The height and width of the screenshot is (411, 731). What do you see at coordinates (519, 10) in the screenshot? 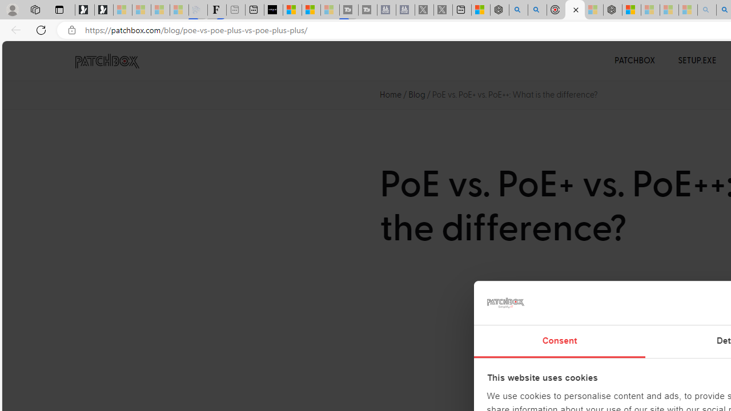
I see `poe - Search` at bounding box center [519, 10].